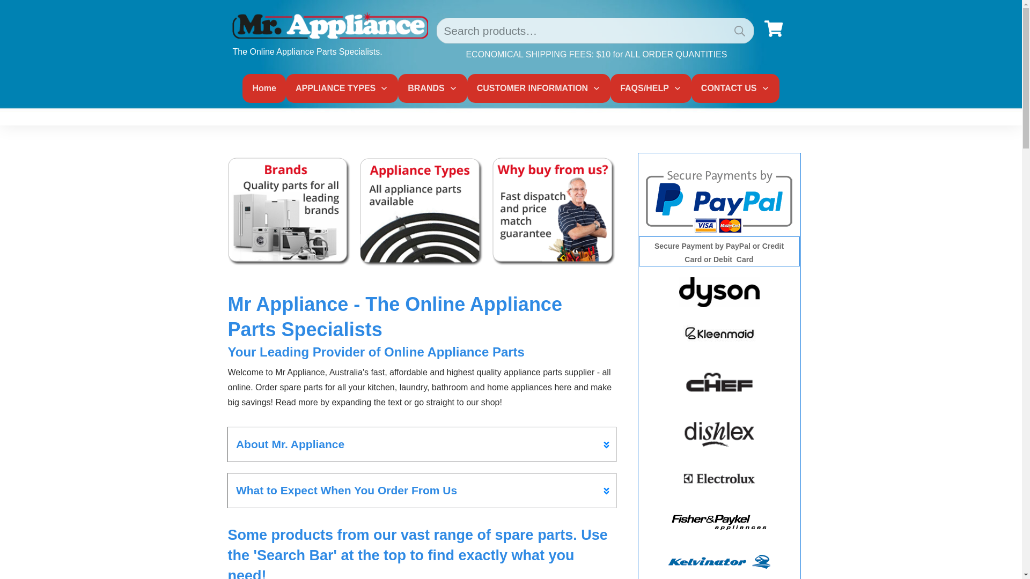 The image size is (1030, 579). I want to click on logo_fisherpaykel, so click(719, 522).